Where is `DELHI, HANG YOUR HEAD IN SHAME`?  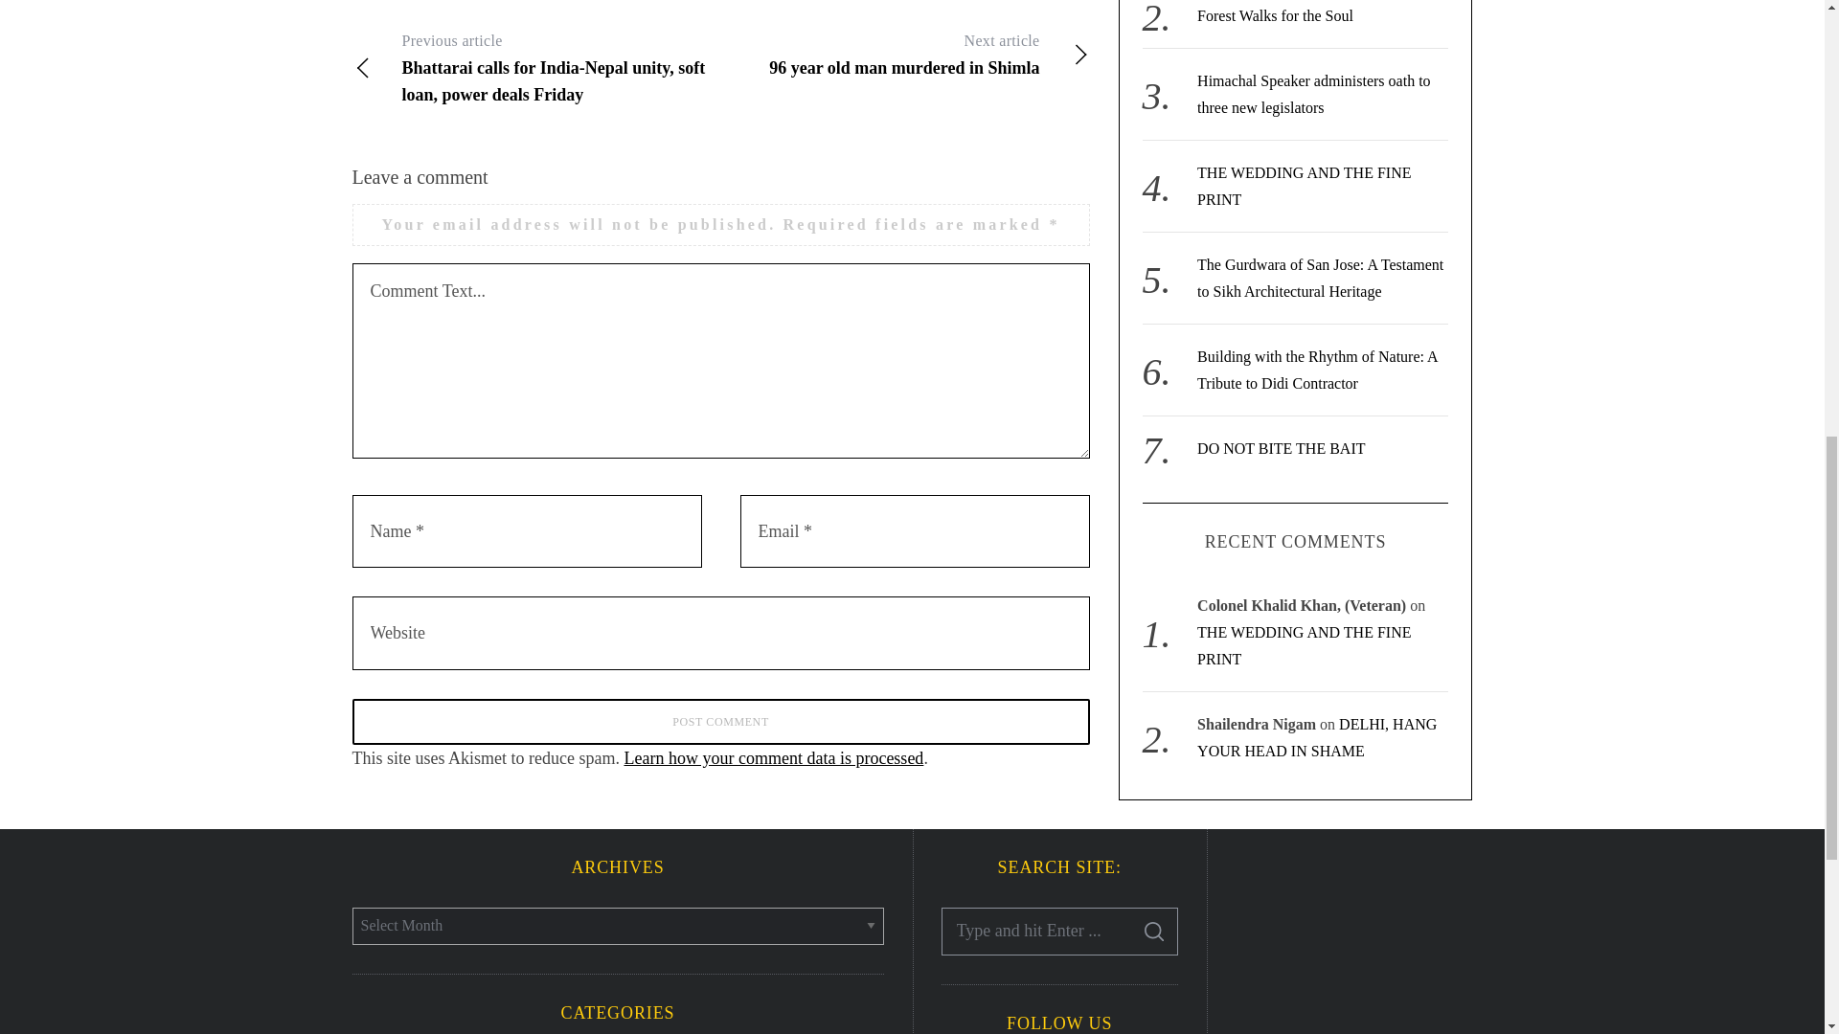
DELHI, HANG YOUR HEAD IN SHAME is located at coordinates (1316, 582).